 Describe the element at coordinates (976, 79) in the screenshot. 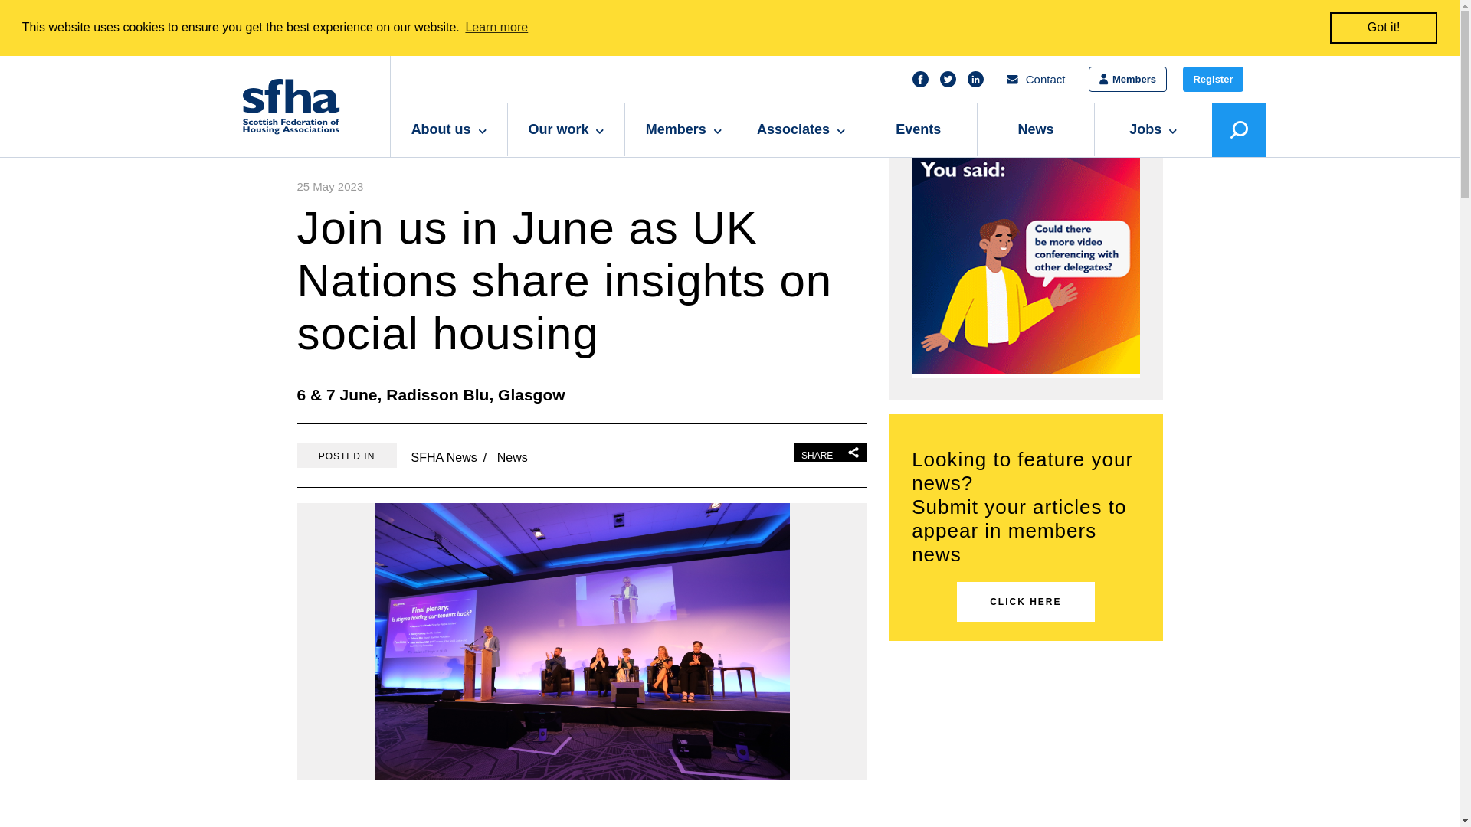

I see `LinkedIn` at that location.